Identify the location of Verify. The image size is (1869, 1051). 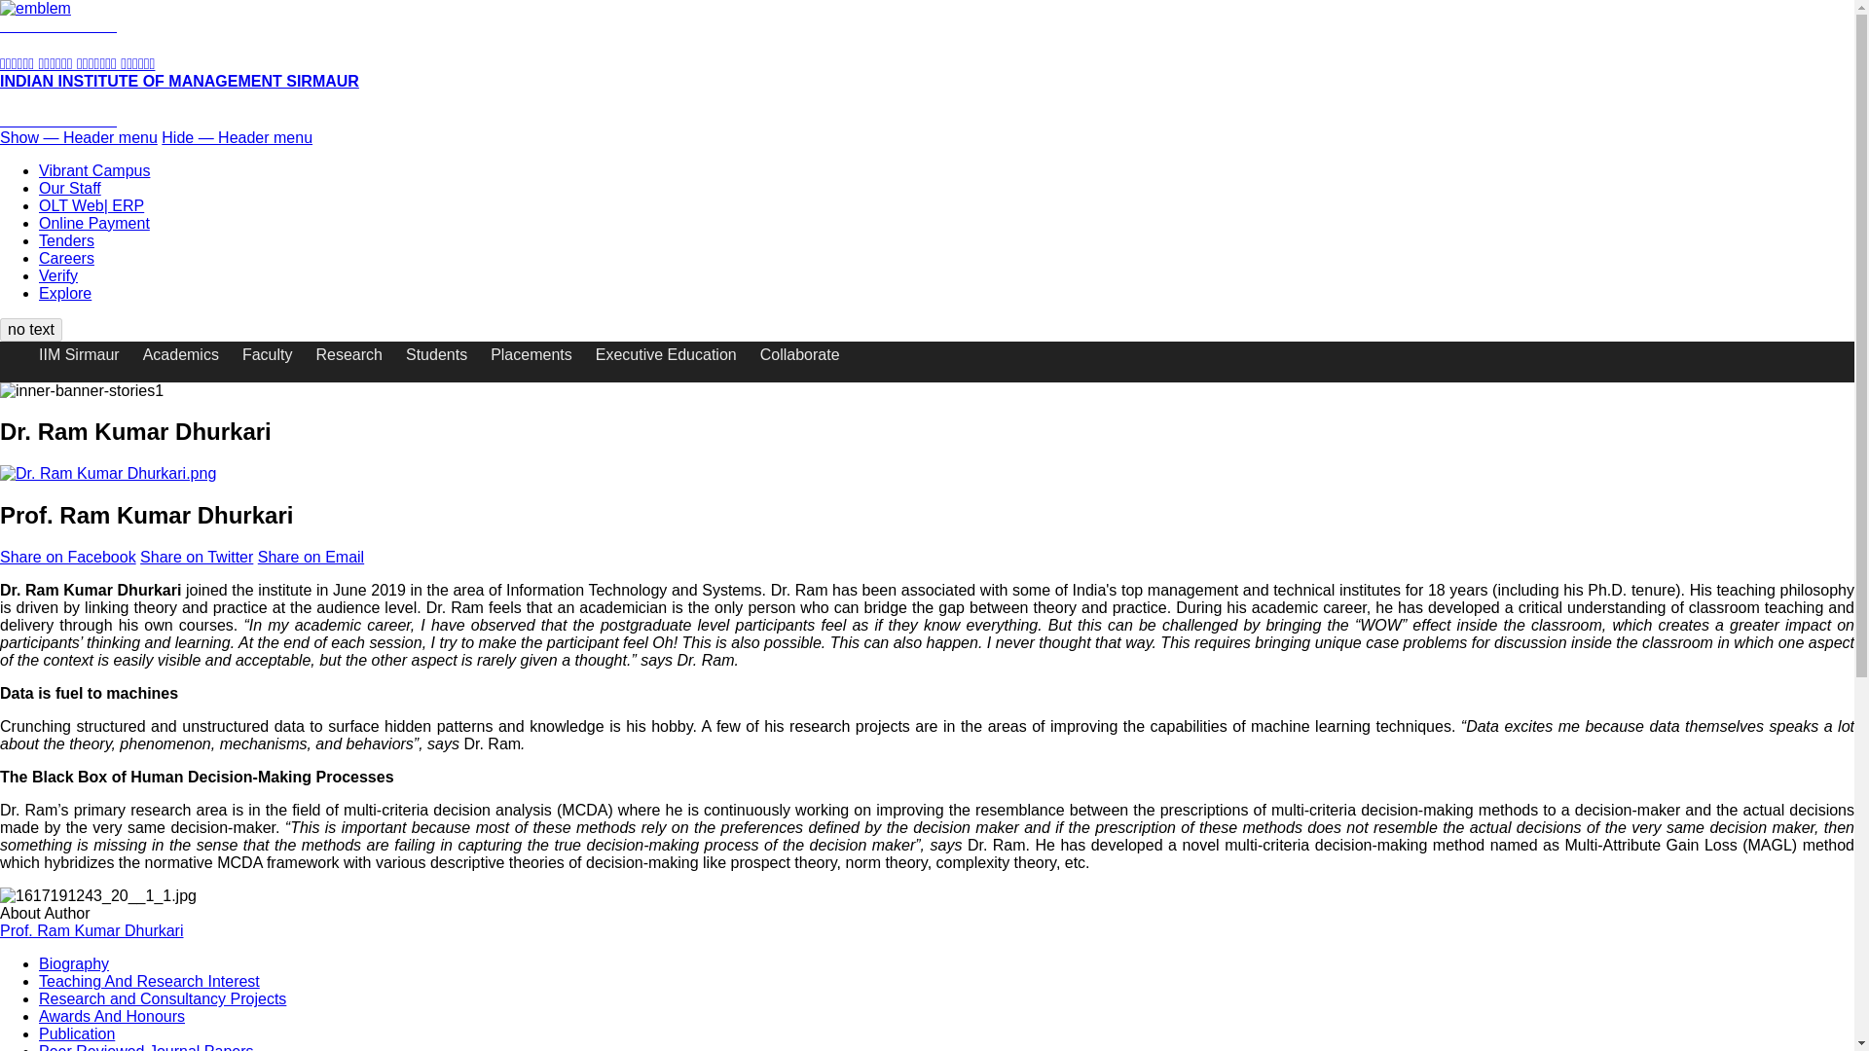
(58, 275).